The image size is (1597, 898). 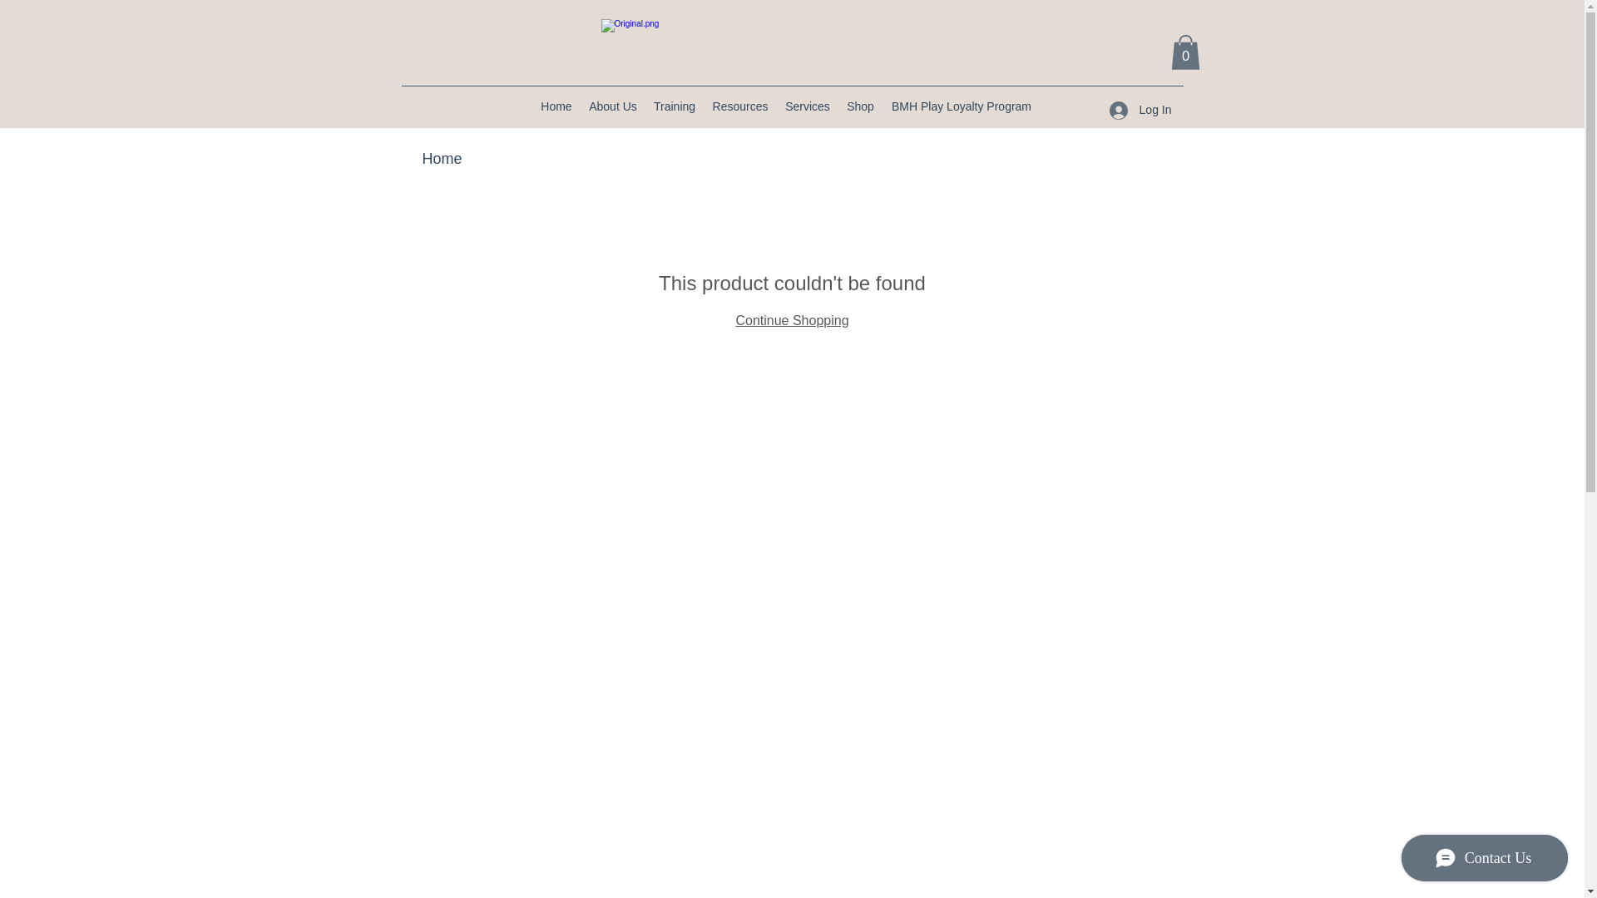 What do you see at coordinates (860, 106) in the screenshot?
I see `Shop` at bounding box center [860, 106].